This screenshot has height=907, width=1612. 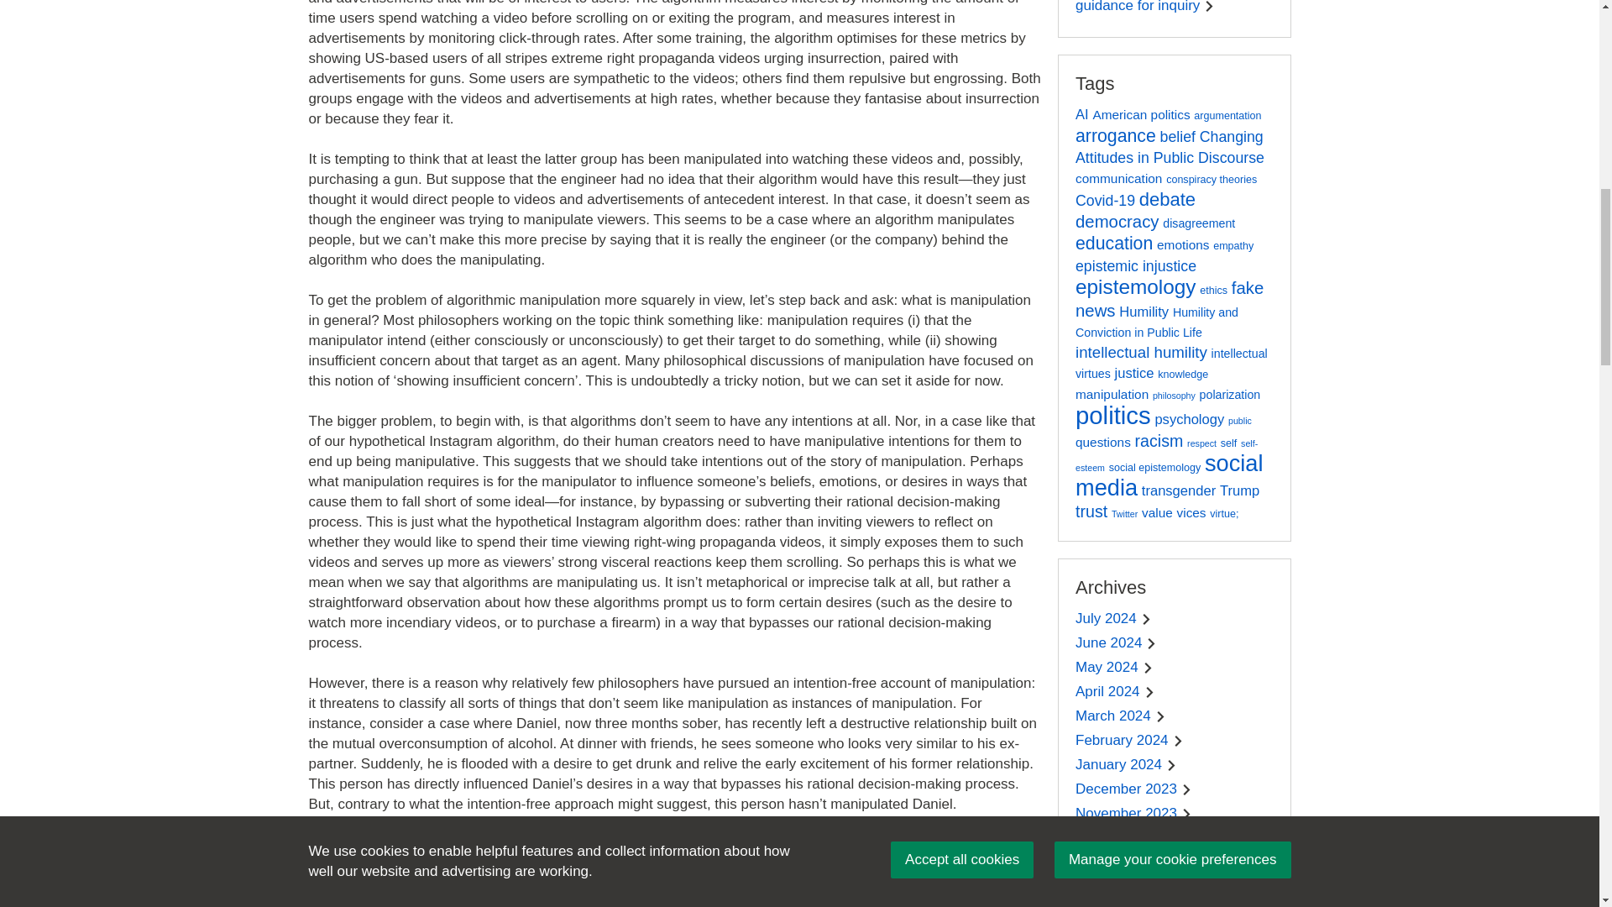 What do you see at coordinates (1160, 716) in the screenshot?
I see `Chevron right` at bounding box center [1160, 716].